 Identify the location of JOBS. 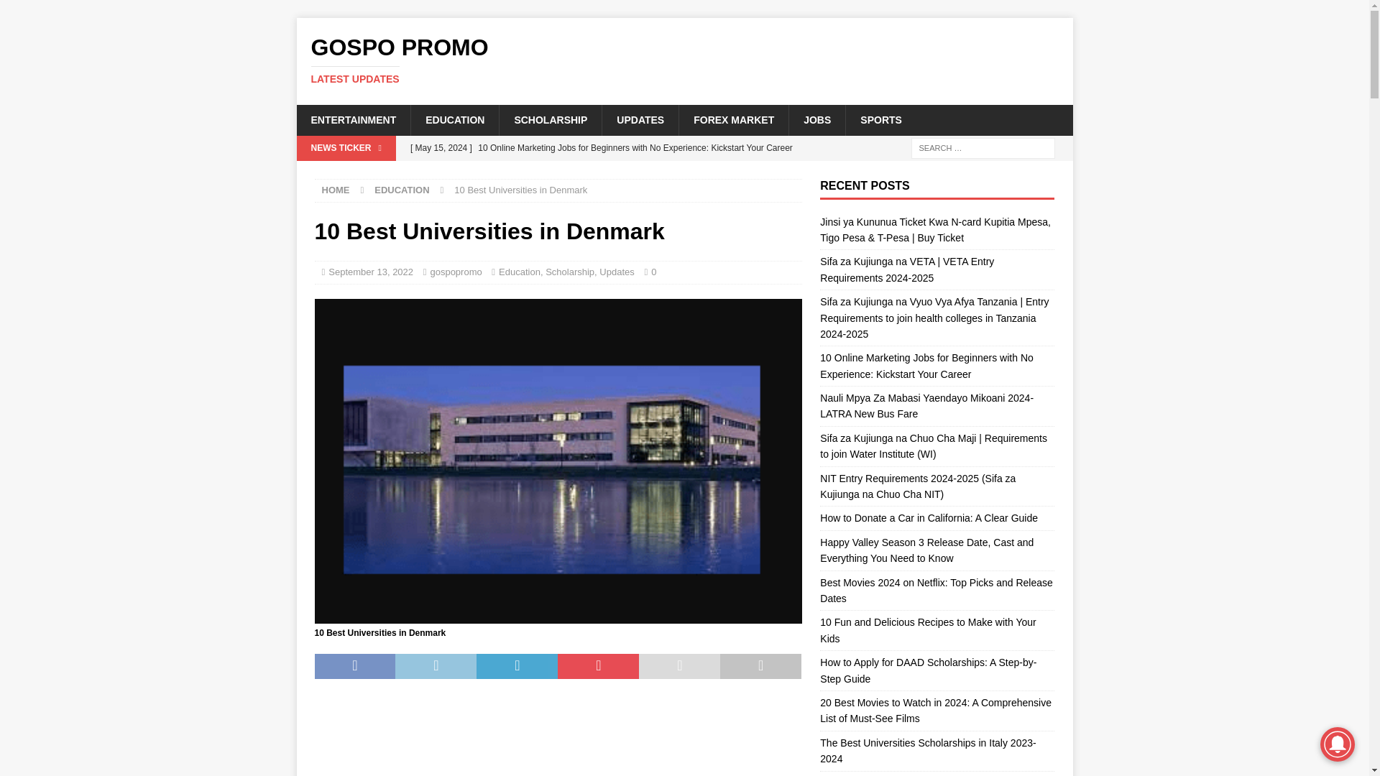
(816, 119).